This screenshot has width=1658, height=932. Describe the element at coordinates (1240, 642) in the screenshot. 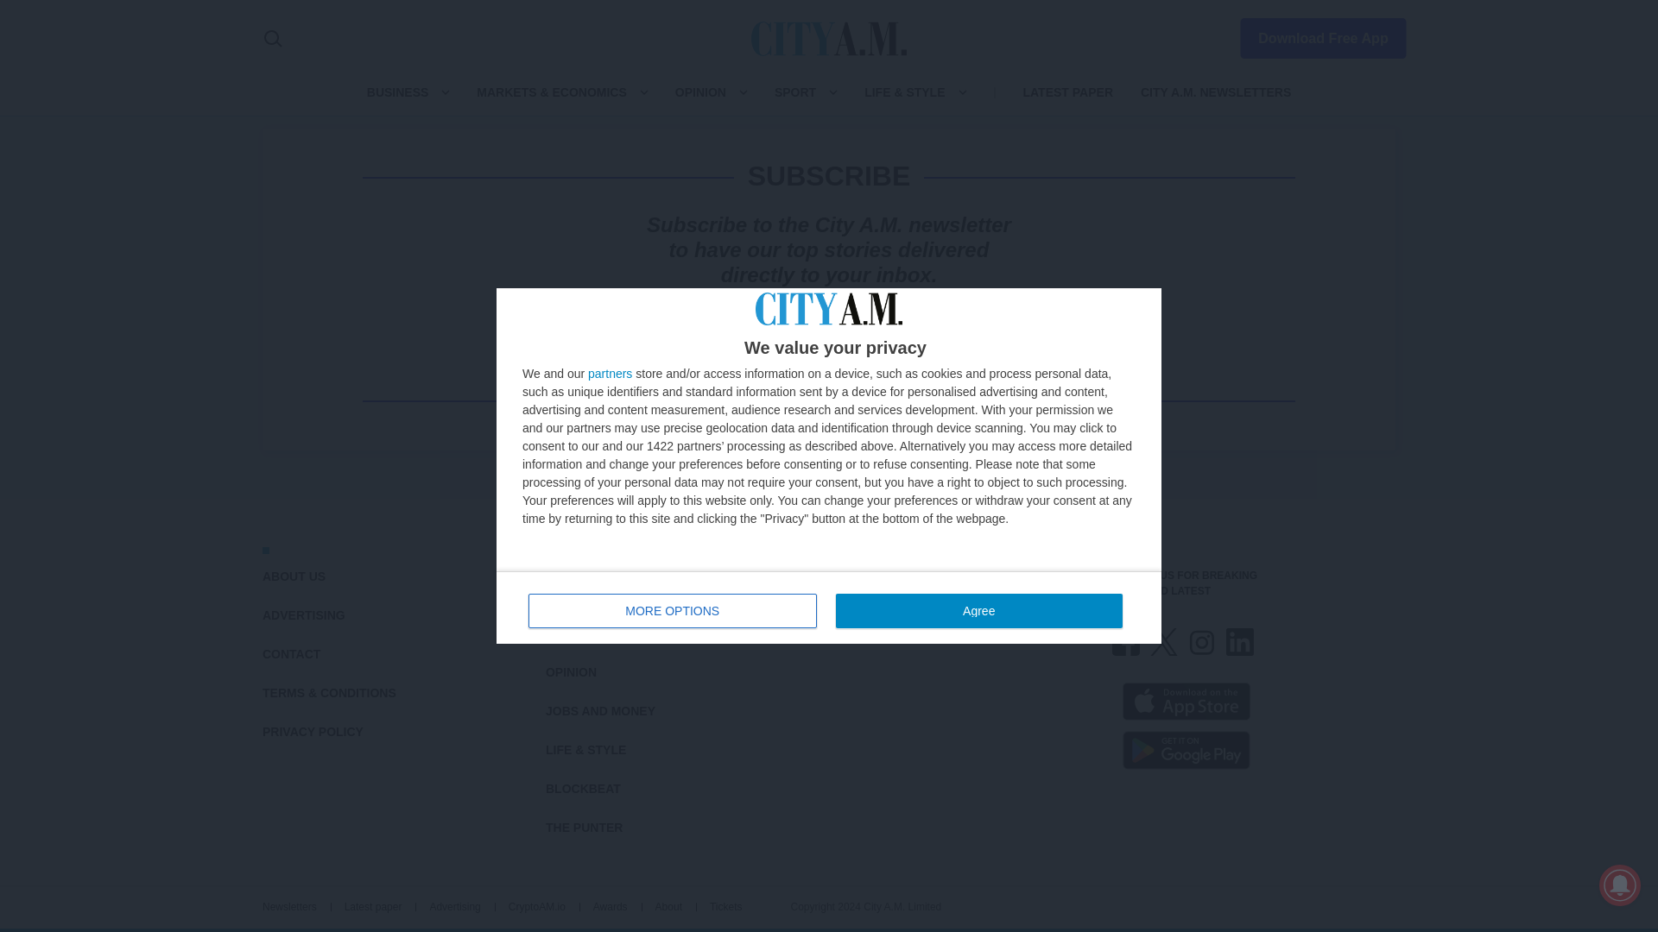

I see `LINKEDIN` at that location.